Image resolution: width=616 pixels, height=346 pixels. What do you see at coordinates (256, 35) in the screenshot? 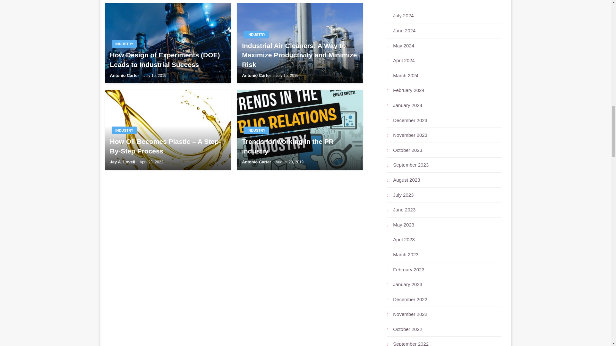
I see `INDUSTRY` at bounding box center [256, 35].